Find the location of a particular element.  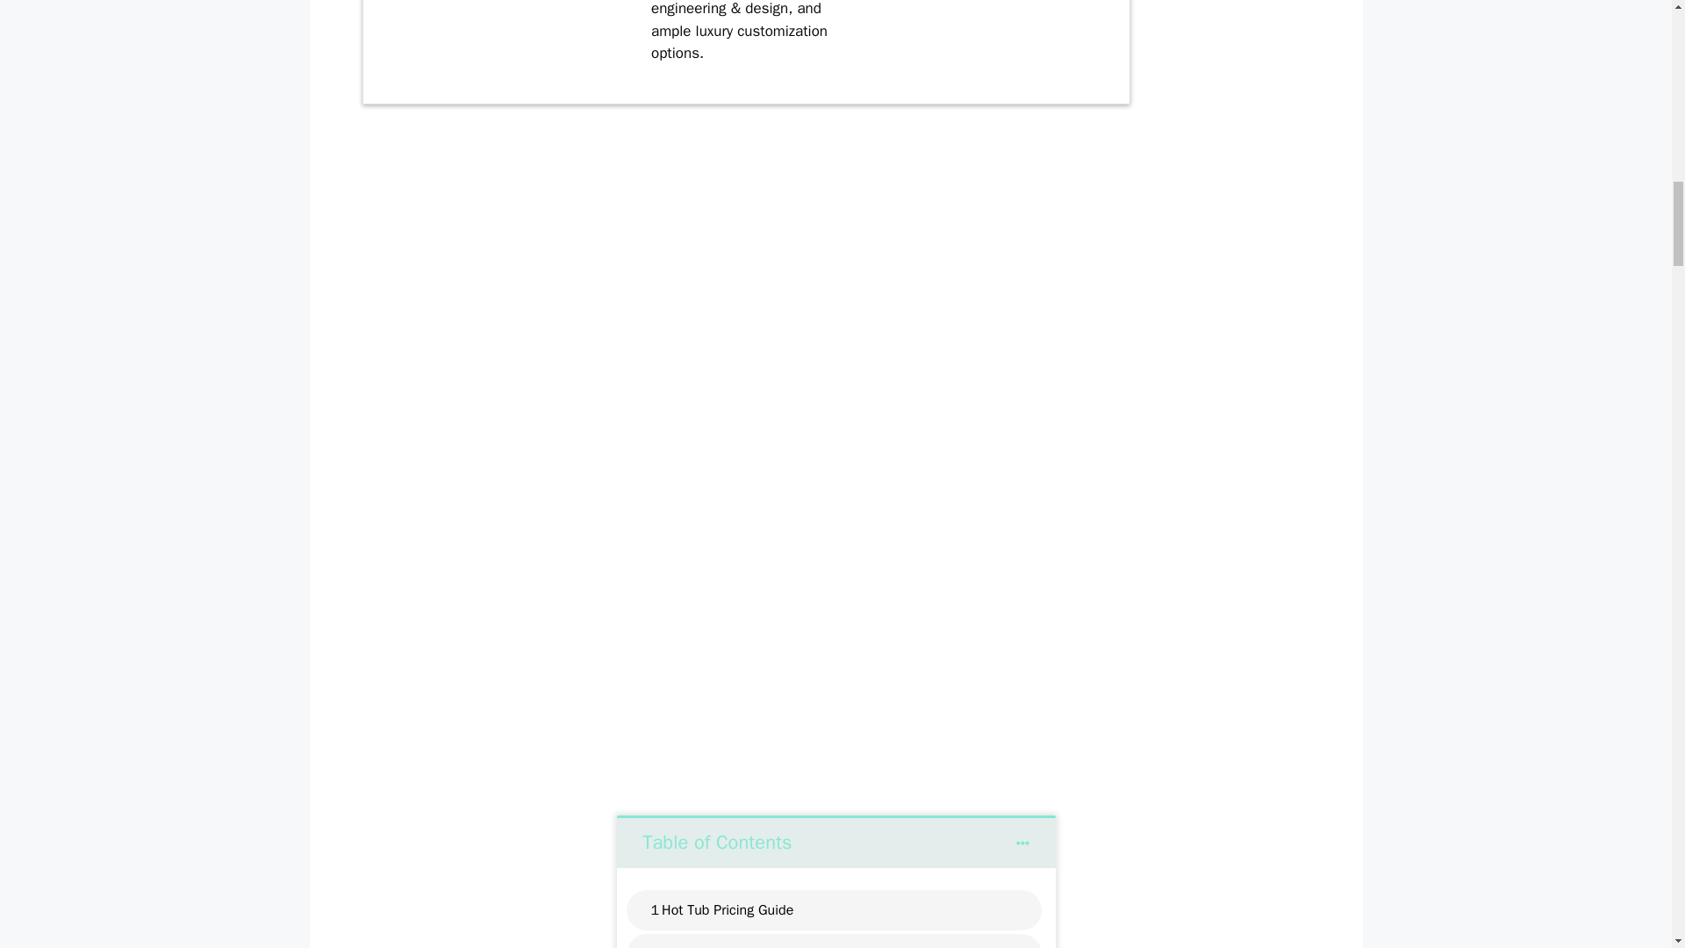

Frequently Asked Questions is located at coordinates (747, 946).